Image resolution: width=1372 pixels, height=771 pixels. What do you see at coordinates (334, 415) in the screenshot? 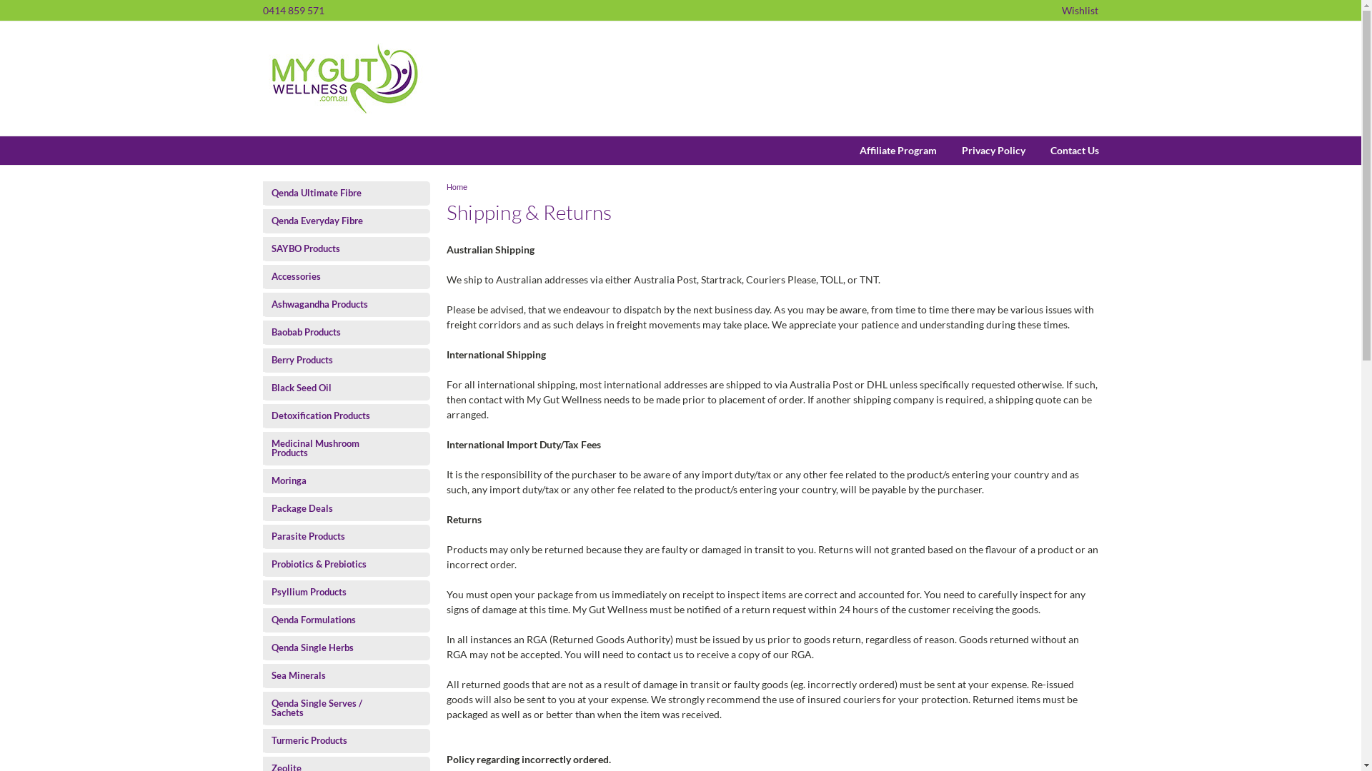
I see `Detoxification Products` at bounding box center [334, 415].